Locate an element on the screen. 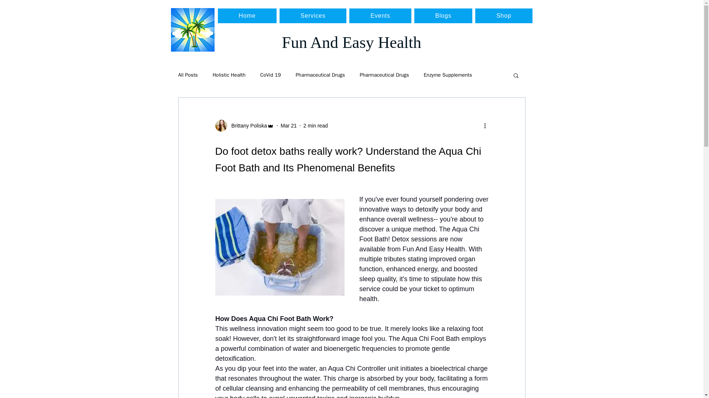  Shop is located at coordinates (504, 15).